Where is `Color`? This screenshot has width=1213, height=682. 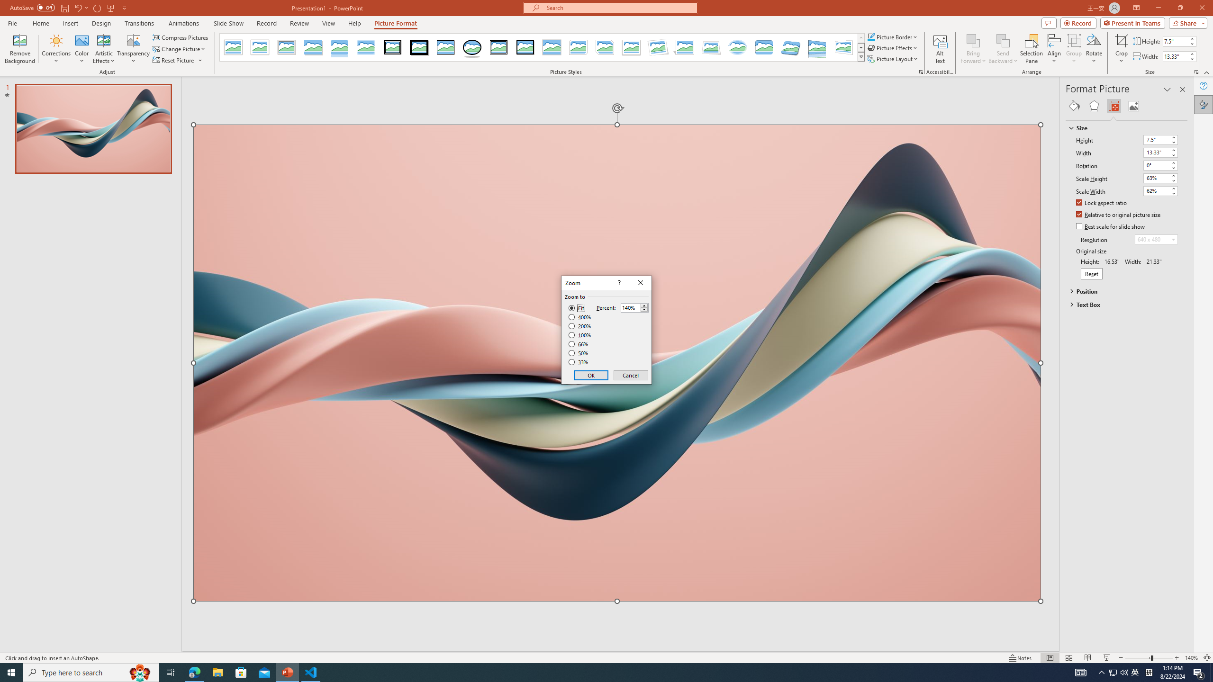 Color is located at coordinates (81, 49).